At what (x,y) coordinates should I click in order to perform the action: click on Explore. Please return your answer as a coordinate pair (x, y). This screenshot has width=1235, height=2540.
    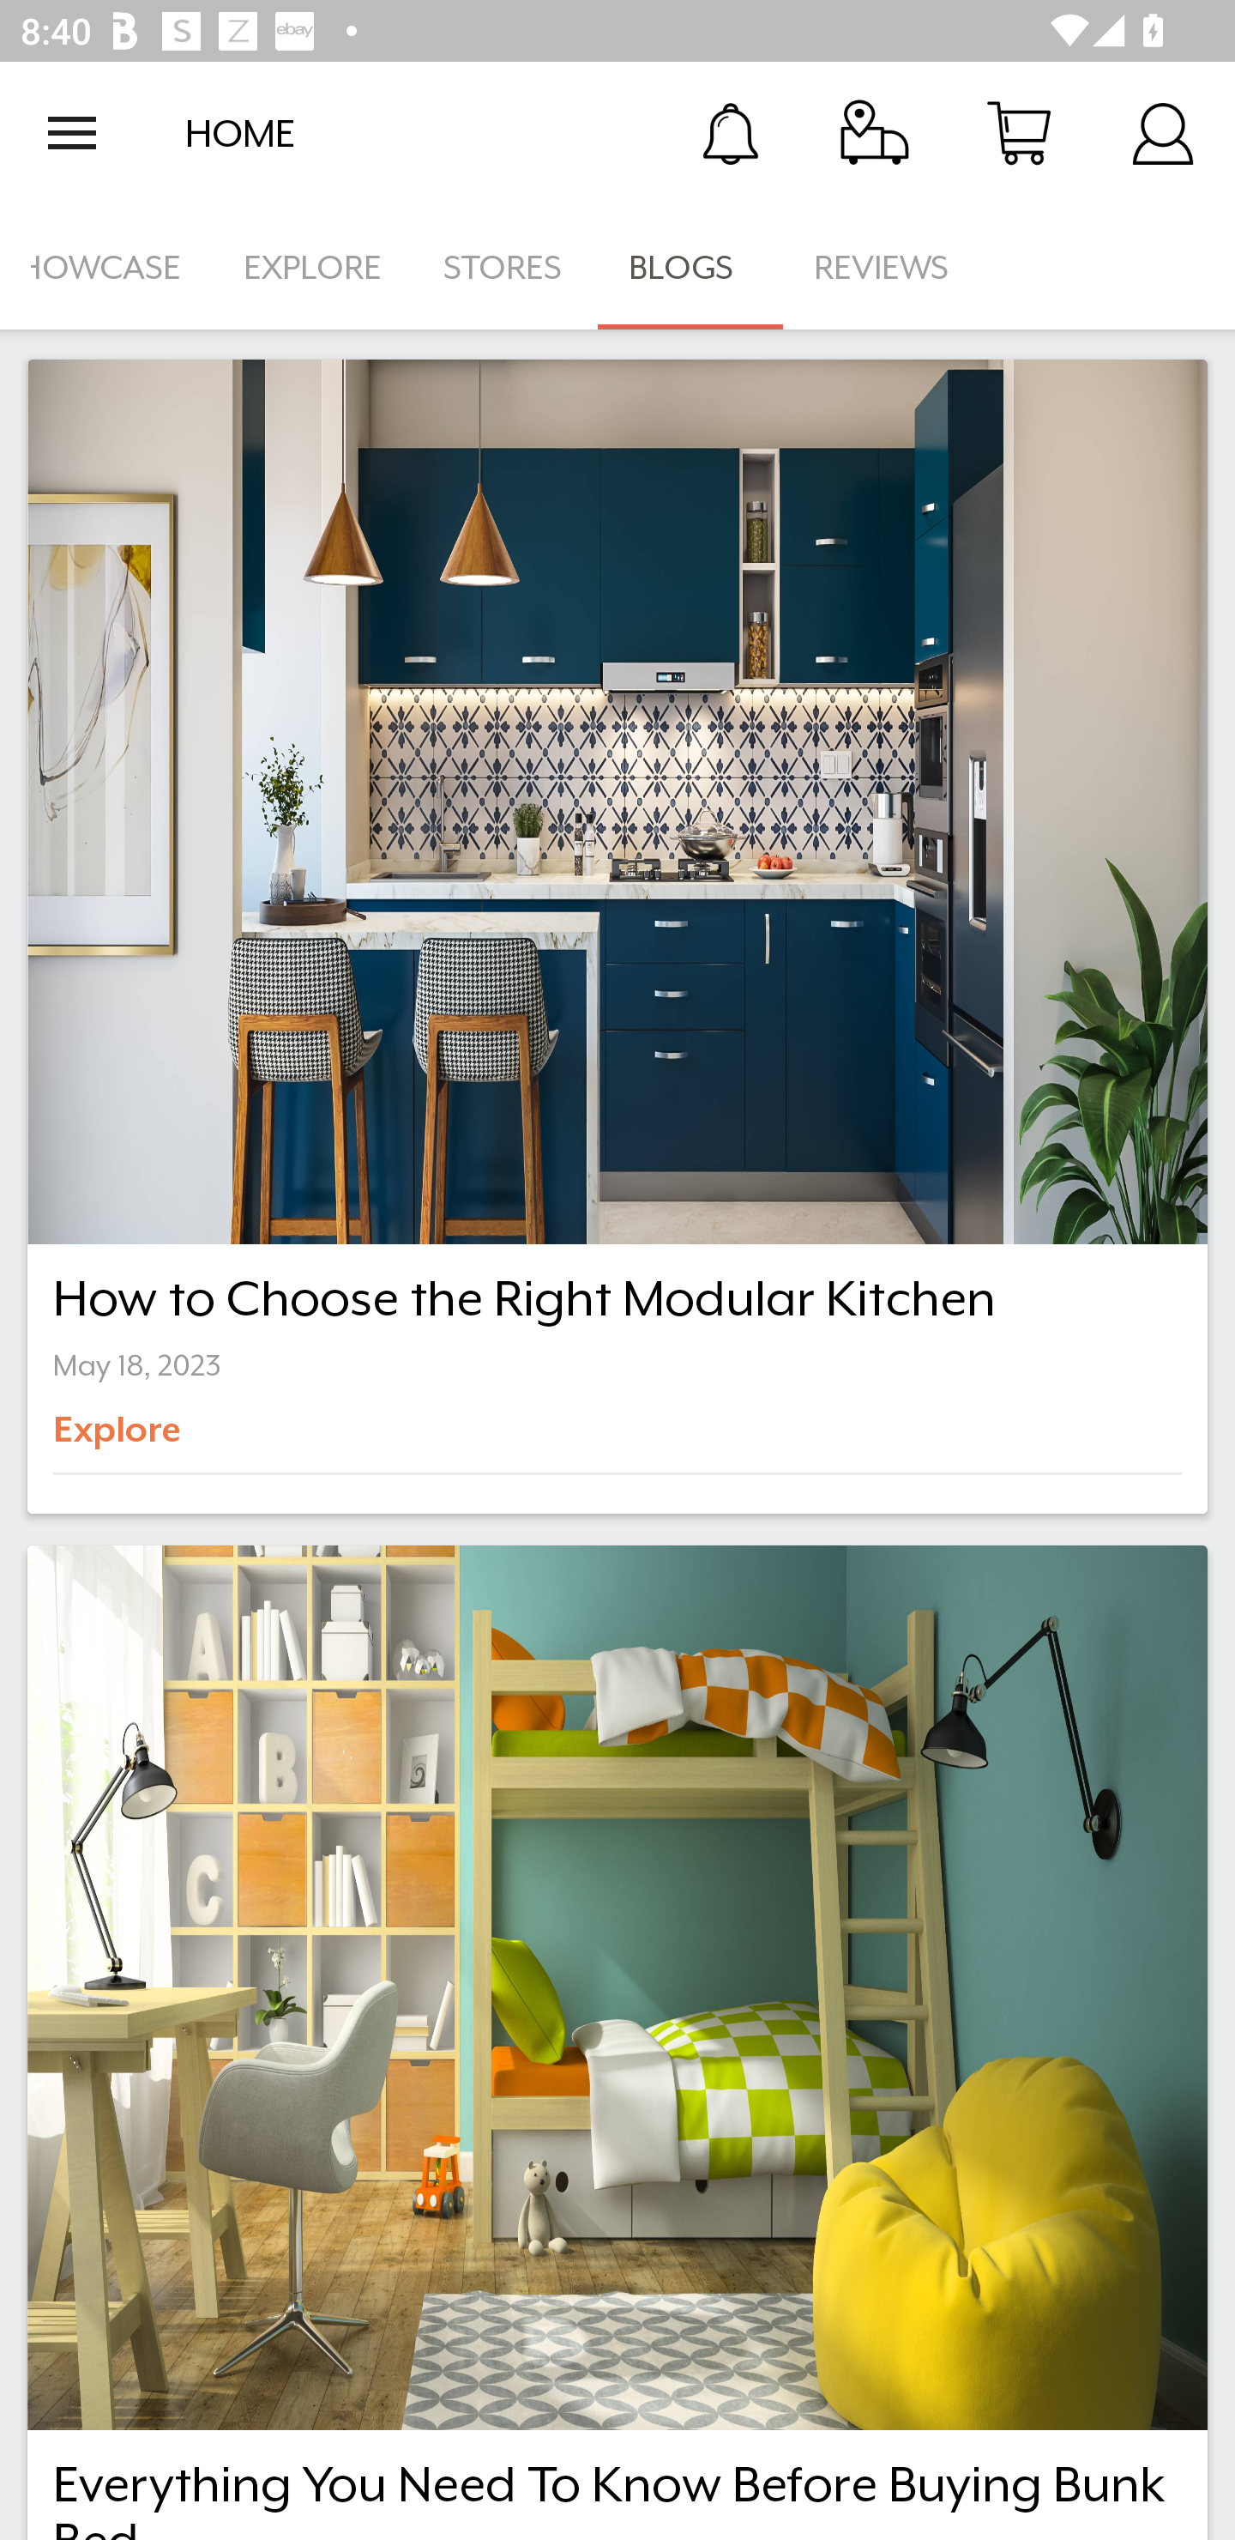
    Looking at the image, I should click on (166, 1440).